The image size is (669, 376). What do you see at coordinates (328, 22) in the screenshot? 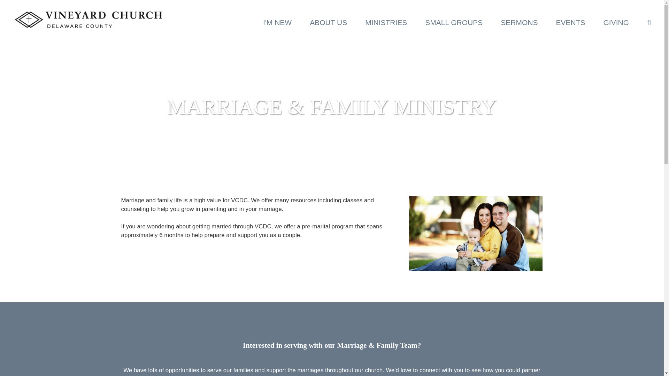
I see `ABOUT US` at bounding box center [328, 22].